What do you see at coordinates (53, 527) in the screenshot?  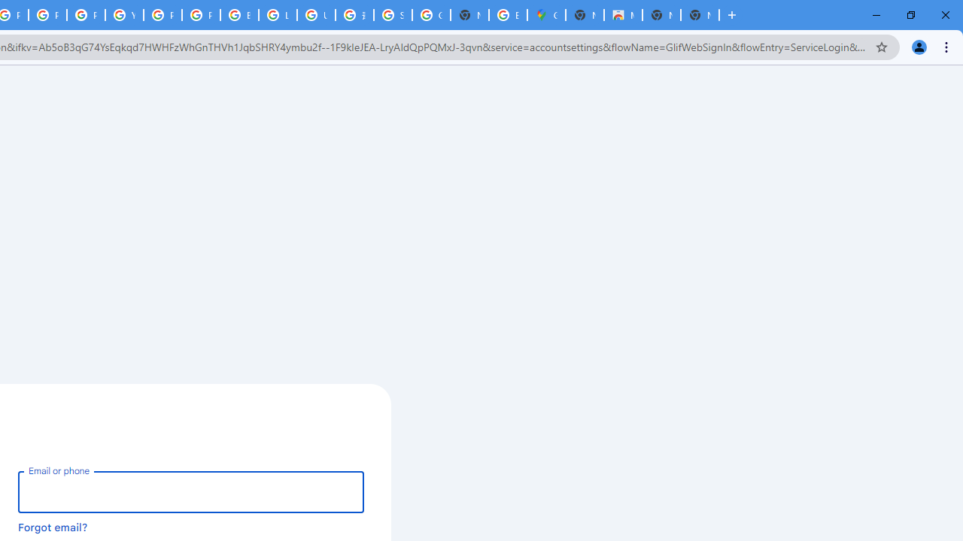 I see `Forgot email?` at bounding box center [53, 527].